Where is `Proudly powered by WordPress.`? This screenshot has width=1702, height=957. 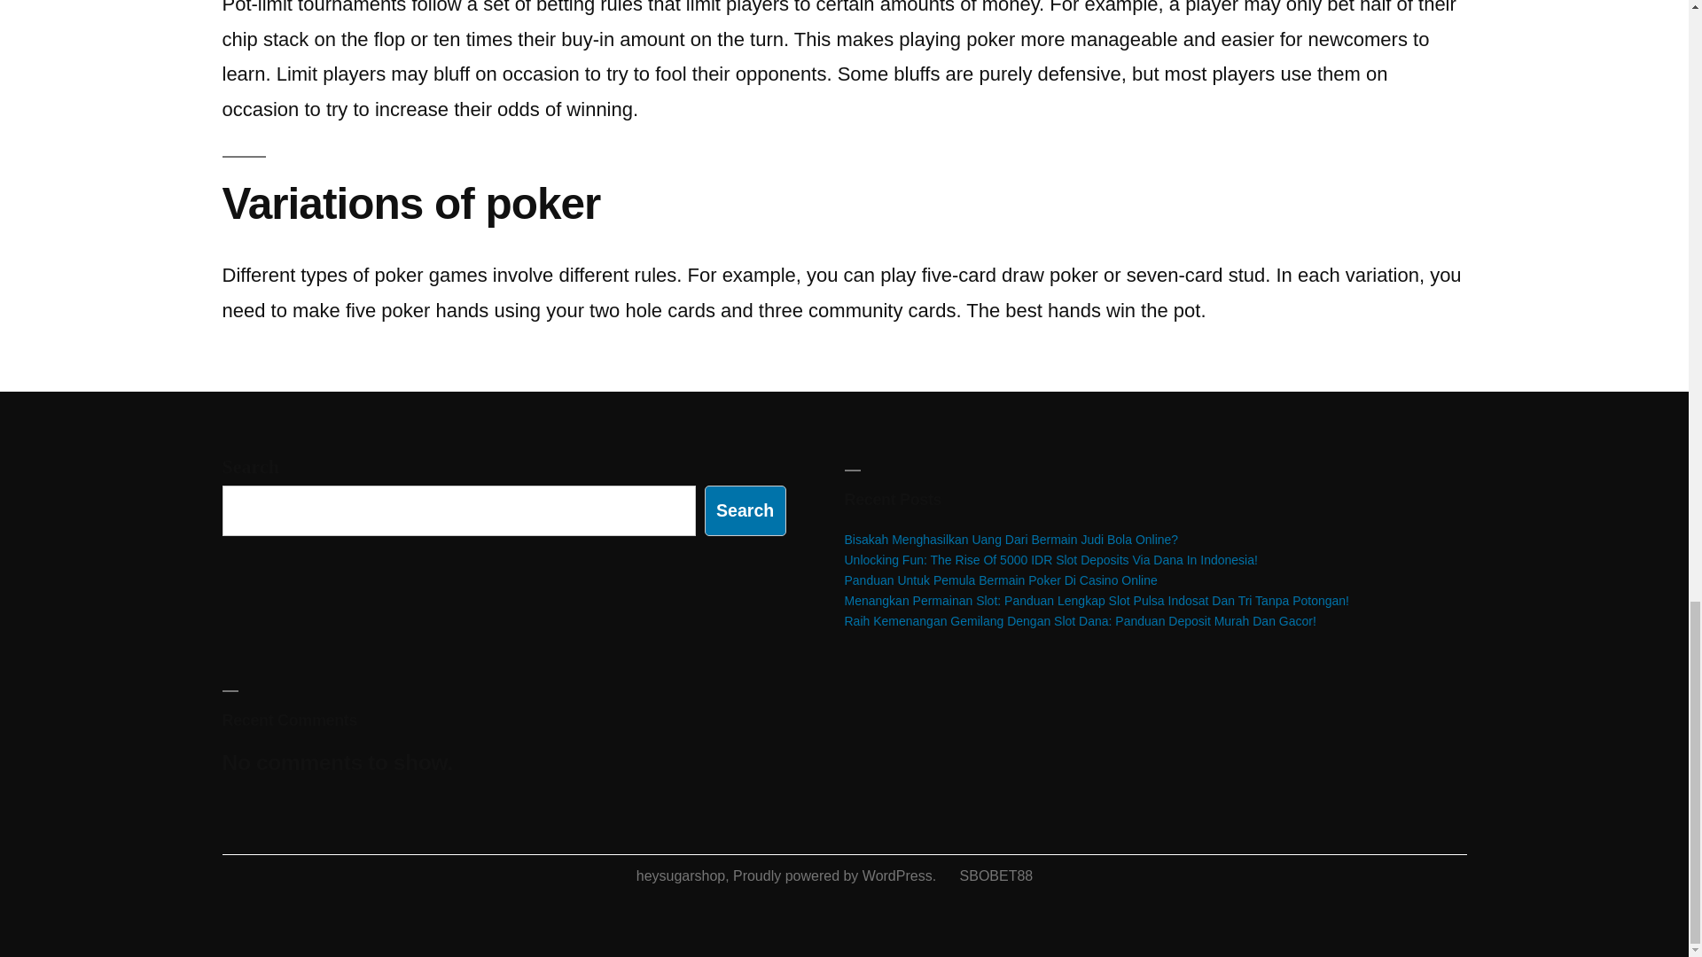
Proudly powered by WordPress. is located at coordinates (837, 875).